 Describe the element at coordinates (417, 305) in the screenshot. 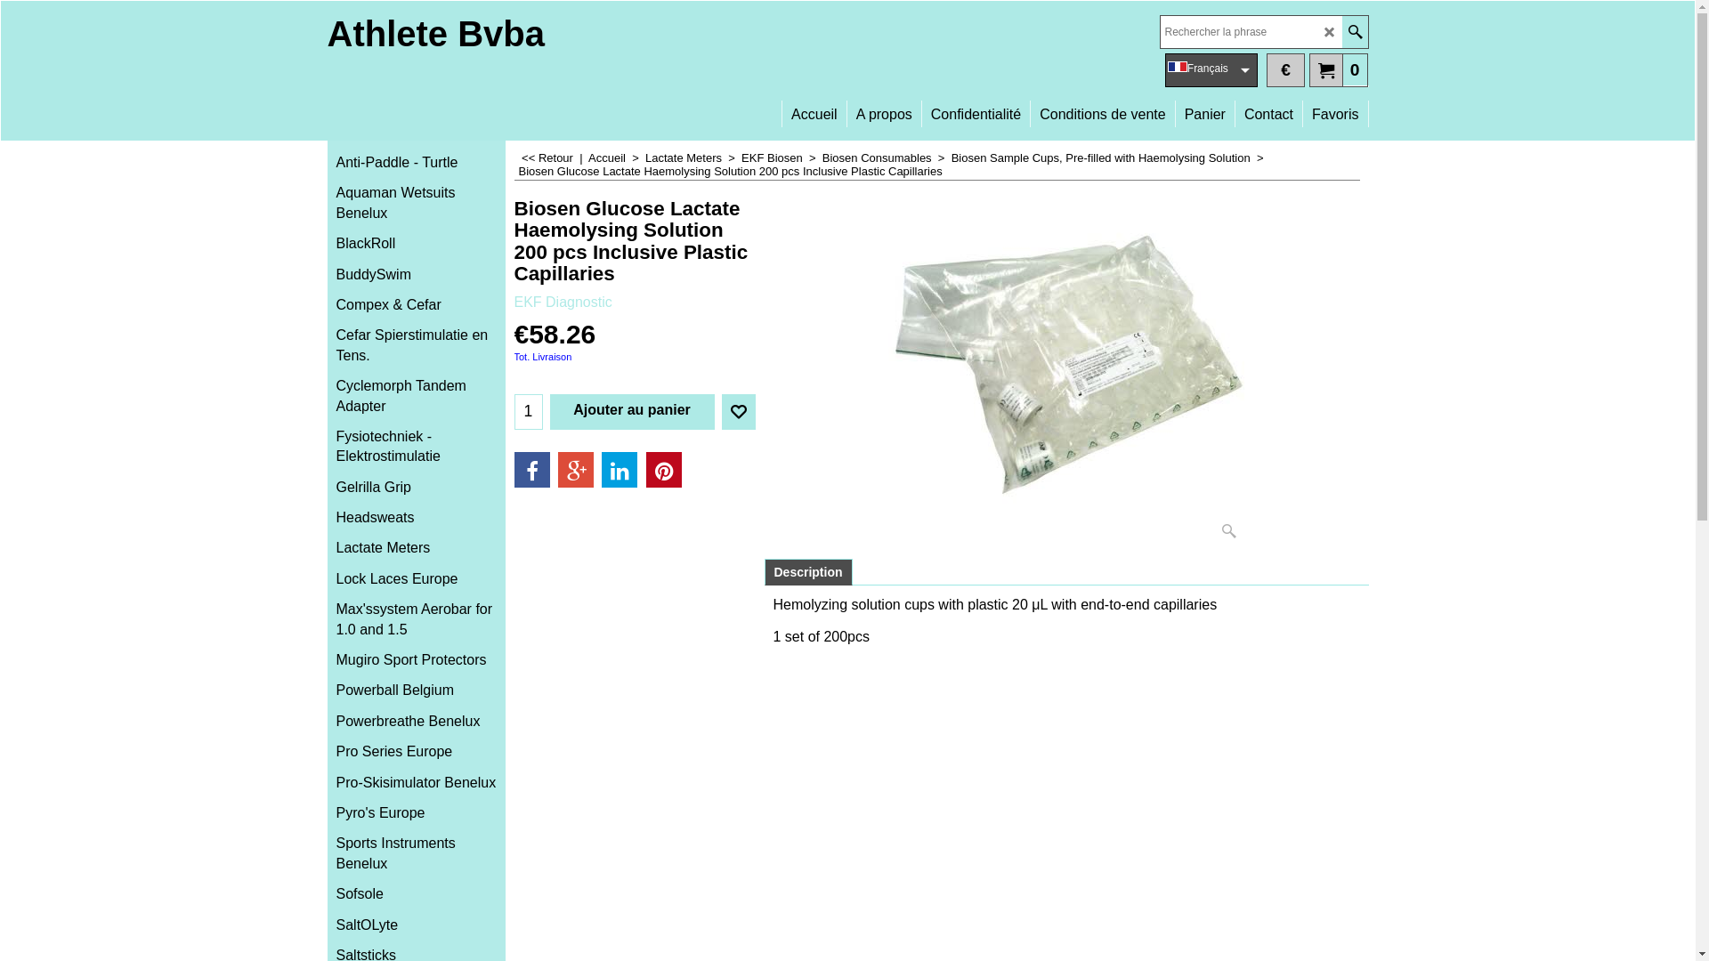

I see `Compex & Cefar` at that location.